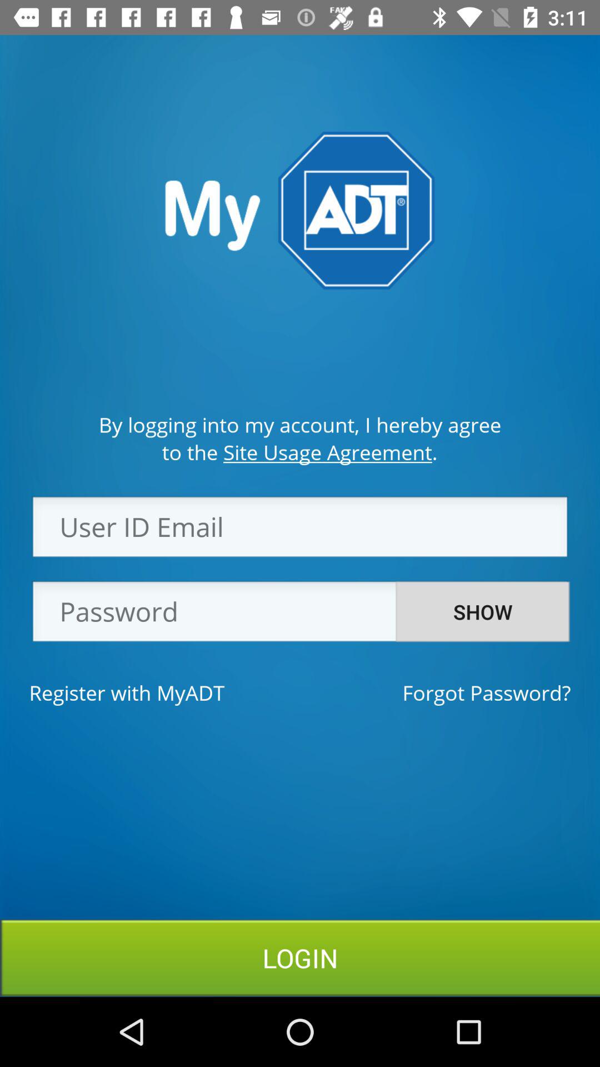 This screenshot has width=600, height=1067. Describe the element at coordinates (127, 692) in the screenshot. I see `launch icon to the left of the forgot password? item` at that location.